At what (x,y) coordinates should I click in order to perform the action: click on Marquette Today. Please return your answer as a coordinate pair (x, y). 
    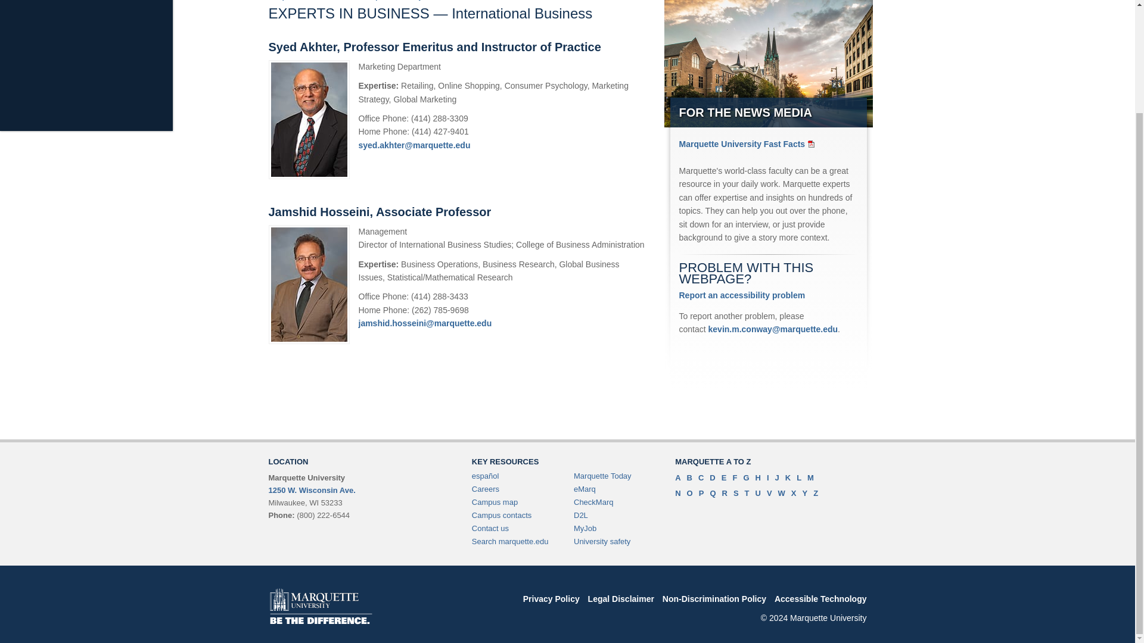
    Looking at the image, I should click on (602, 475).